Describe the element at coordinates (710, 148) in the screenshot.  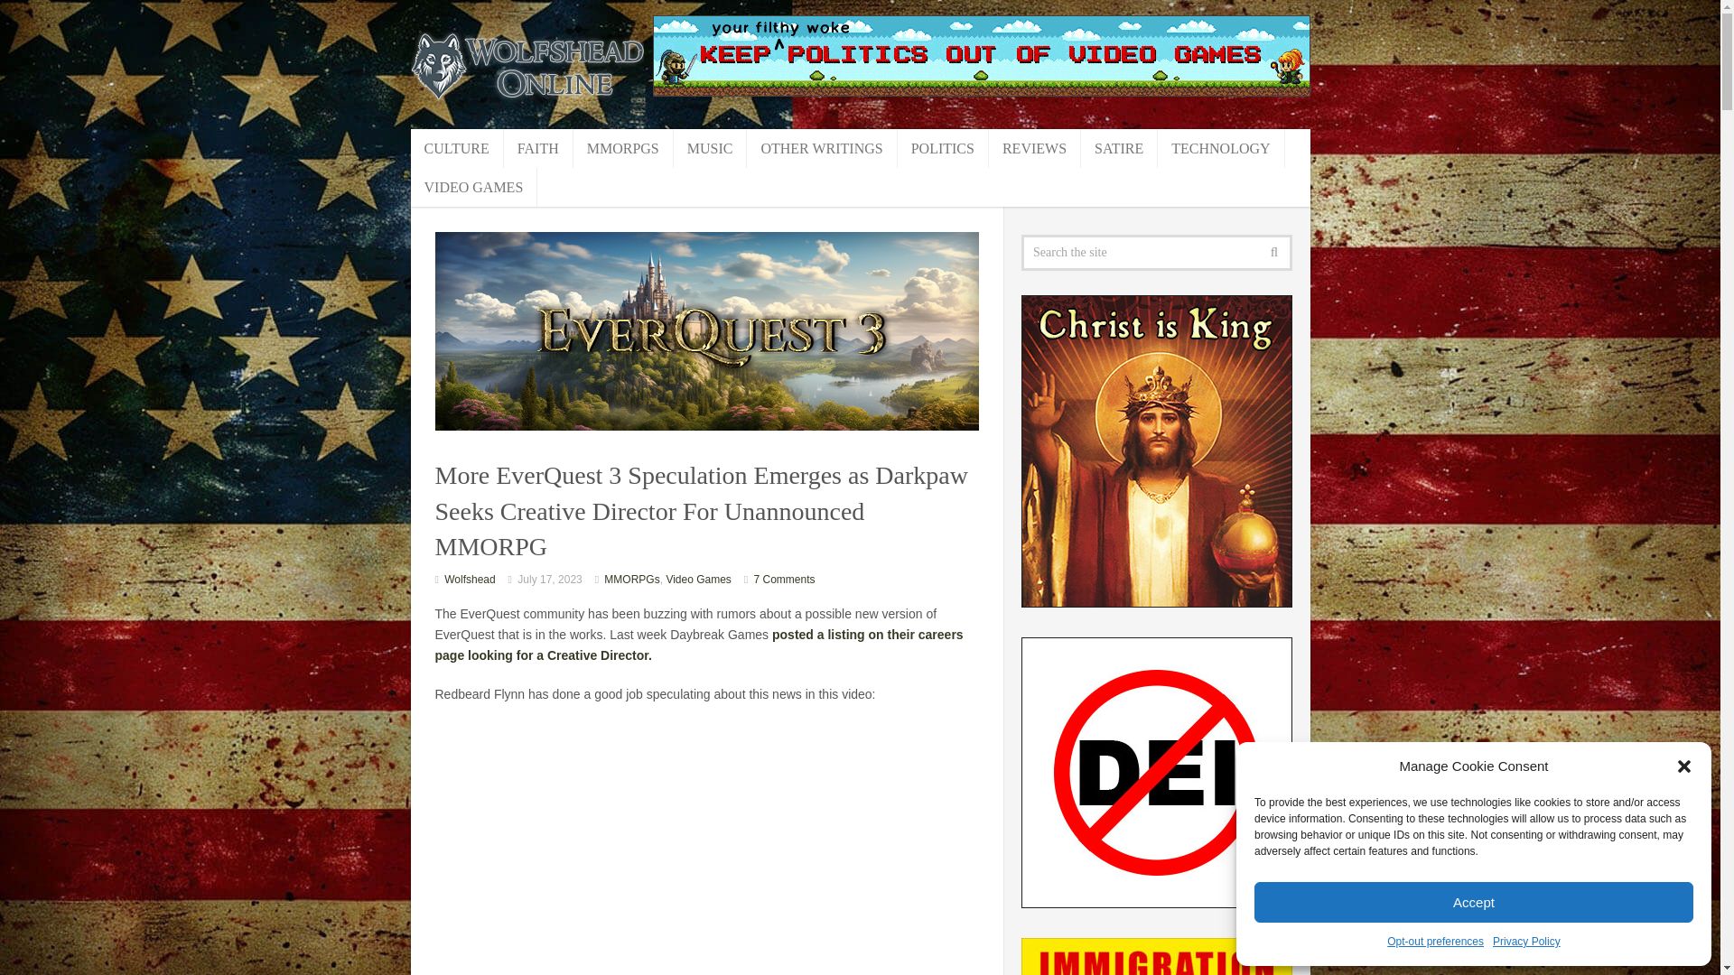
I see `MUSIC` at that location.